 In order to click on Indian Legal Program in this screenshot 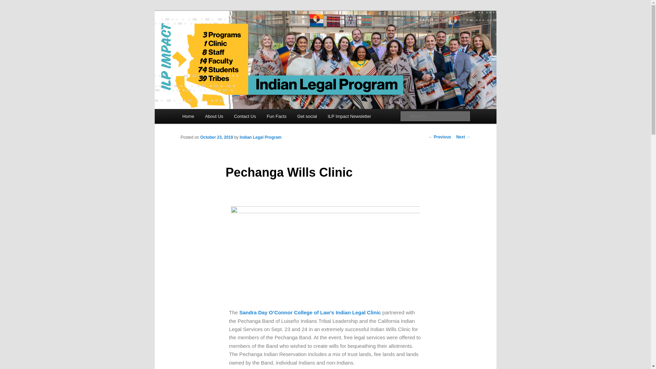, I will do `click(260, 137)`.